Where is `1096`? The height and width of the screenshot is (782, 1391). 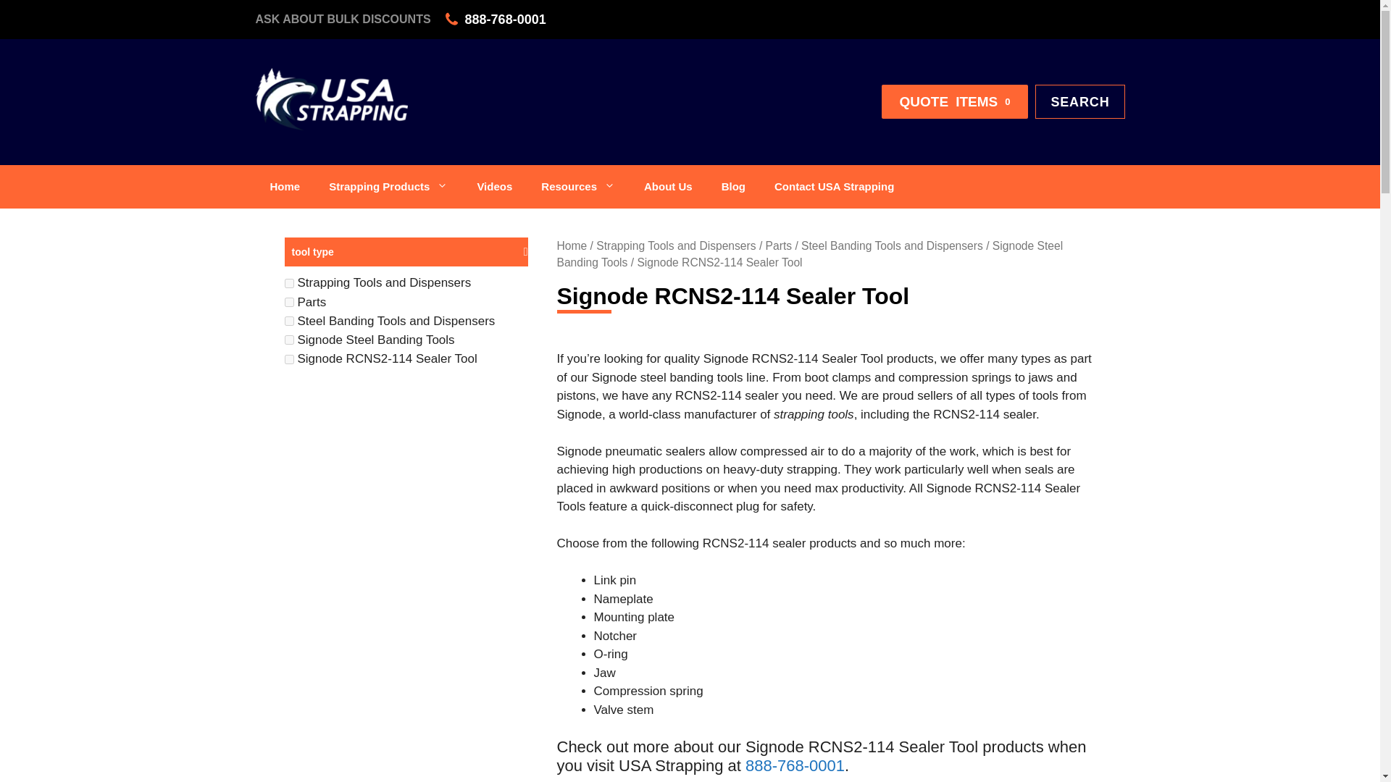
1096 is located at coordinates (955, 101).